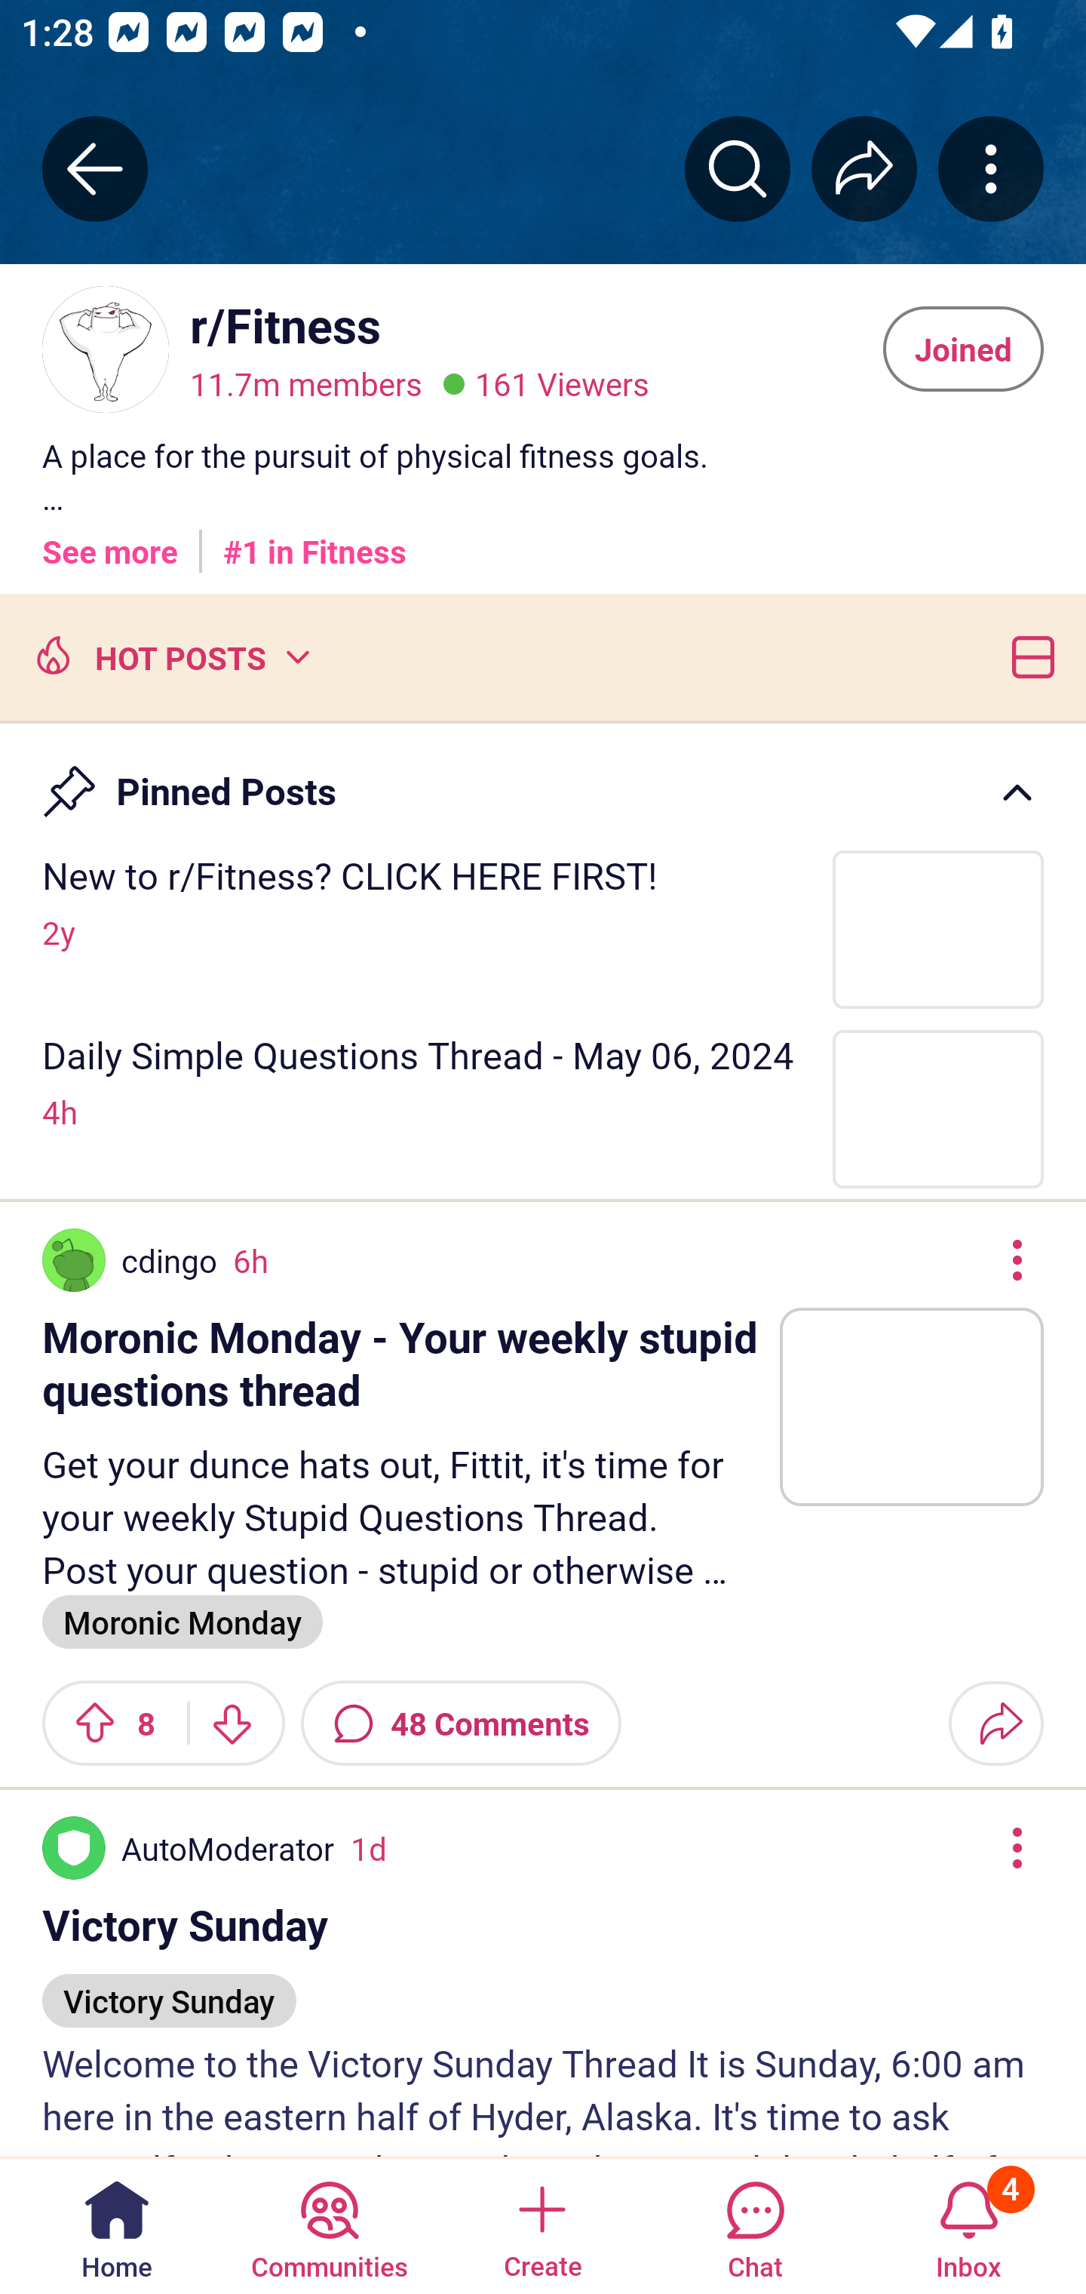  What do you see at coordinates (968, 2225) in the screenshot?
I see `Inbox, has 4 notifications 4 Inbox` at bounding box center [968, 2225].